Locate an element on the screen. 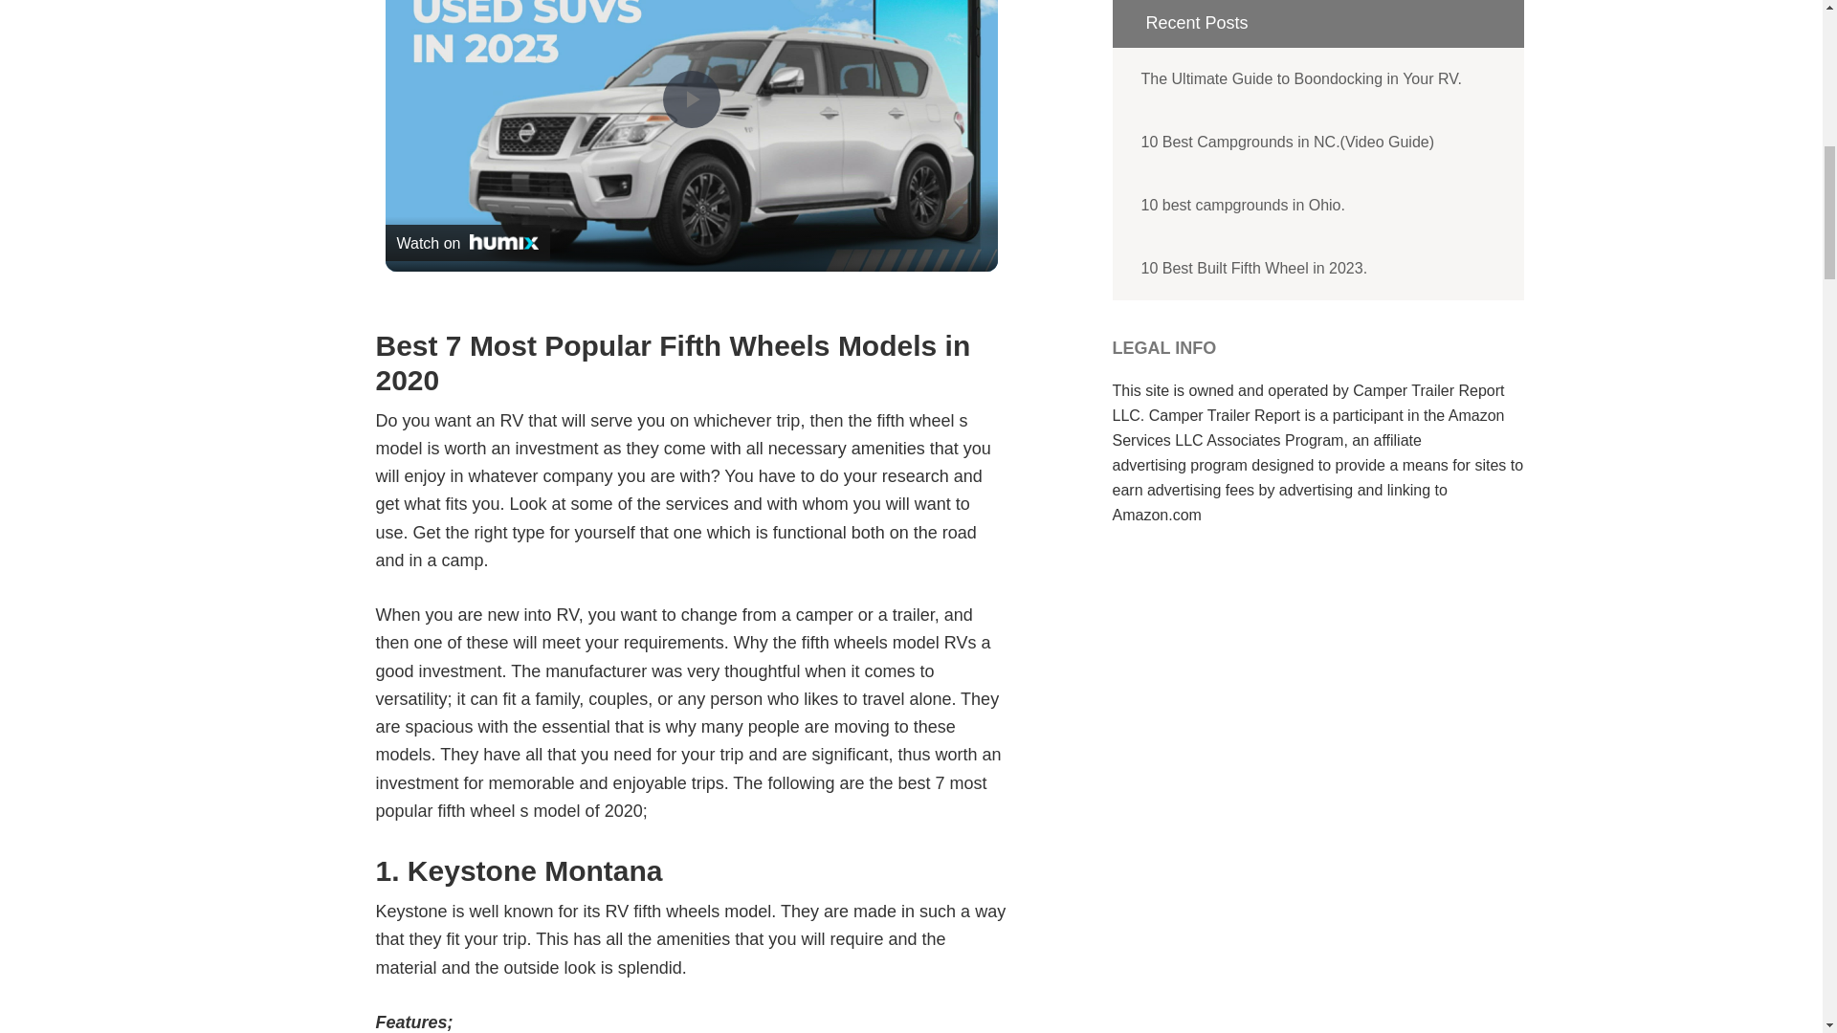 The height and width of the screenshot is (1033, 1837). The Ultimate Guide to Boondocking in Your RV. is located at coordinates (1317, 78).